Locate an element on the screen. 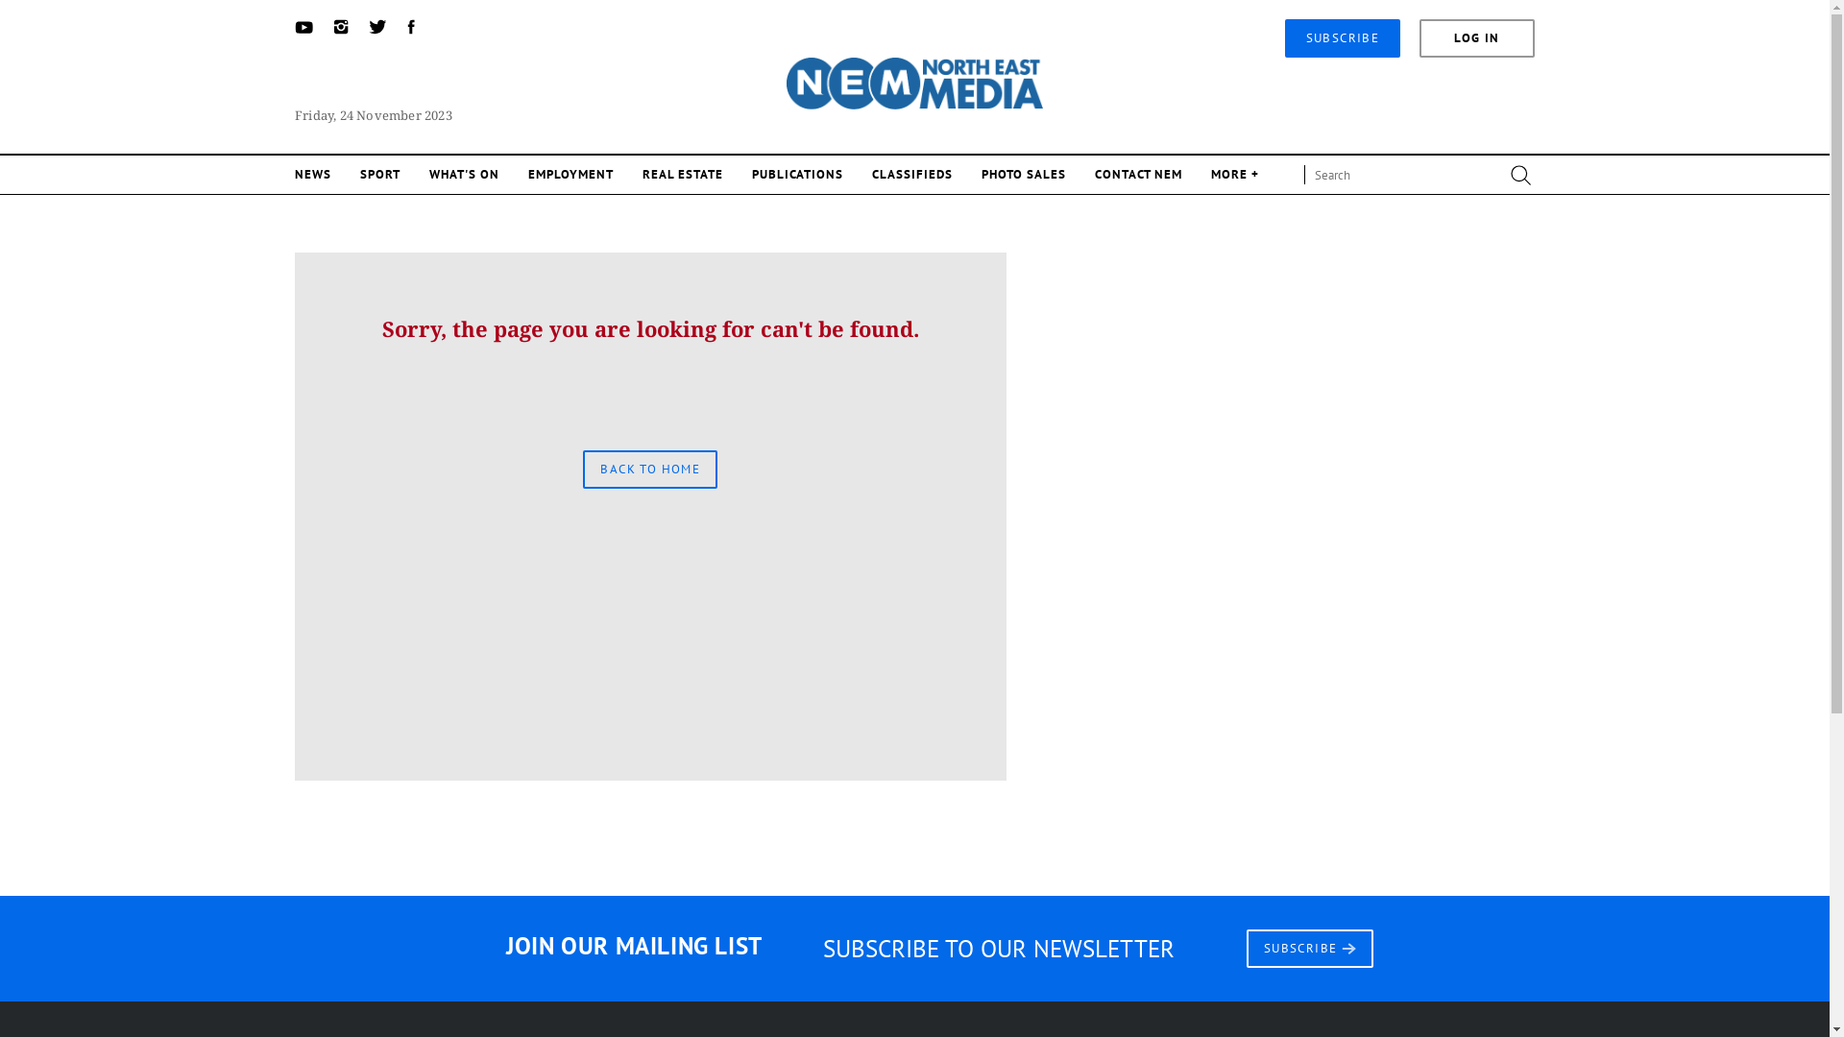 The height and width of the screenshot is (1037, 1844). REAL ESTATE is located at coordinates (683, 175).